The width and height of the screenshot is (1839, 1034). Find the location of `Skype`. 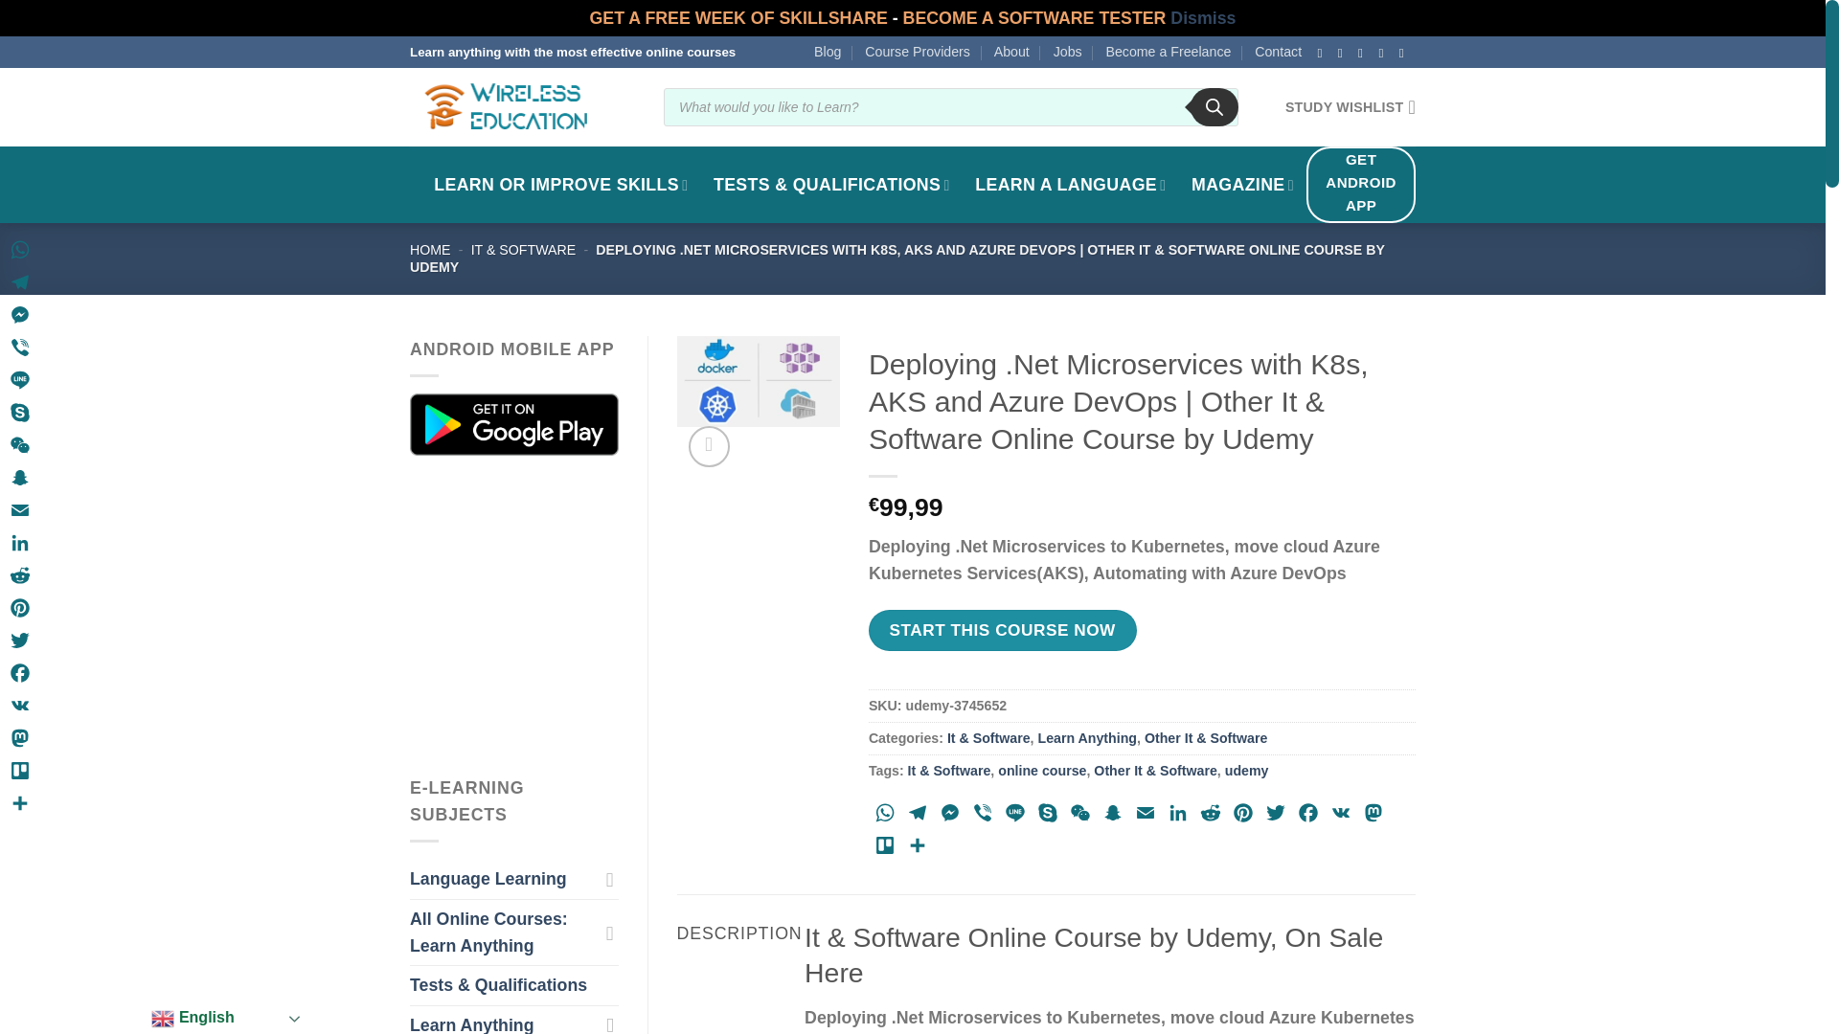

Skype is located at coordinates (1048, 816).